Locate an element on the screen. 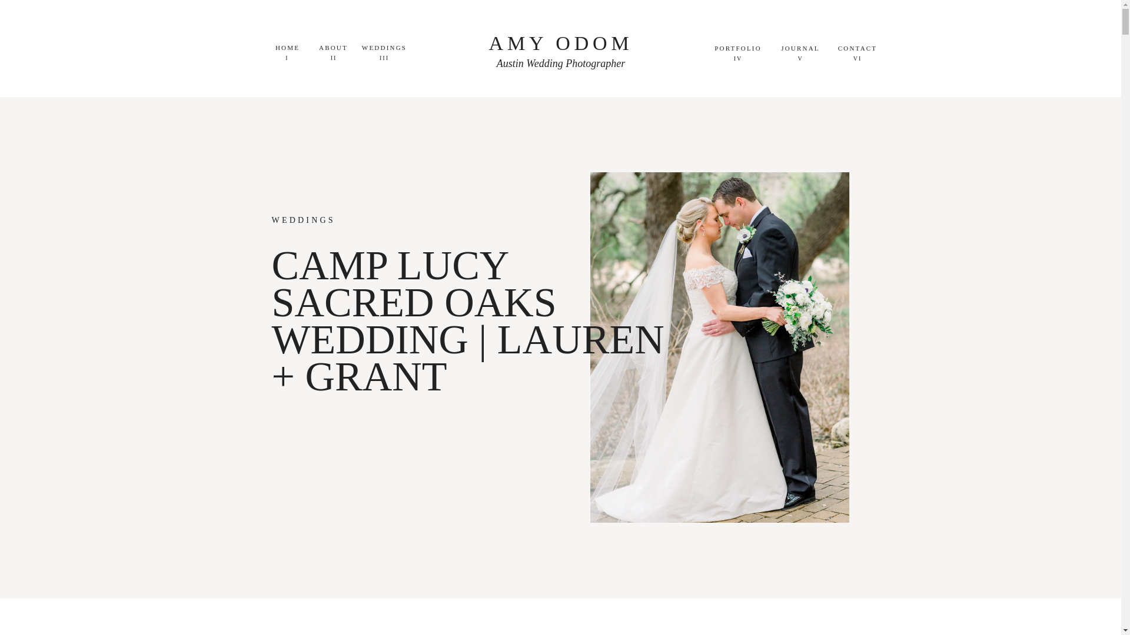  WEDDINGS is located at coordinates (384, 47).